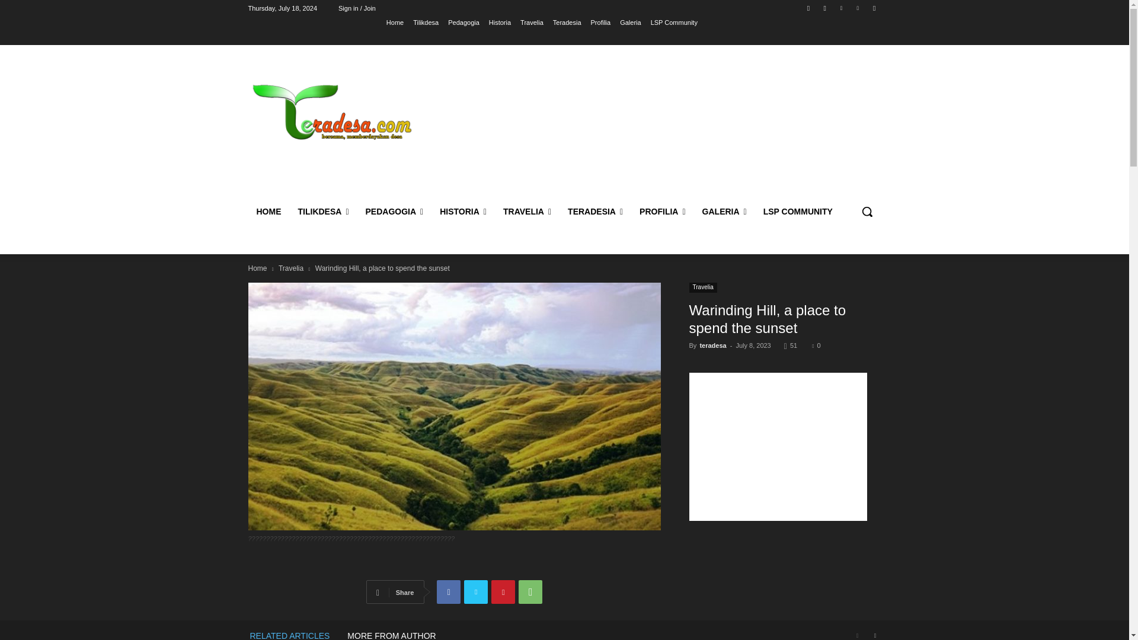  I want to click on Historia, so click(500, 22).